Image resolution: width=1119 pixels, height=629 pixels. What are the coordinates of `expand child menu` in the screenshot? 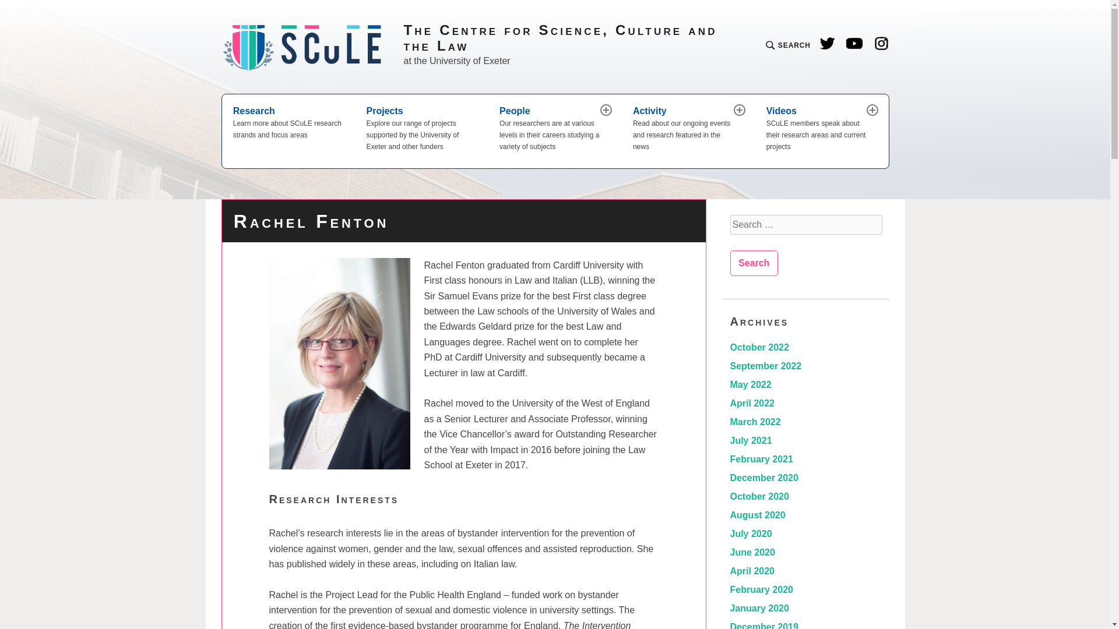 It's located at (739, 109).